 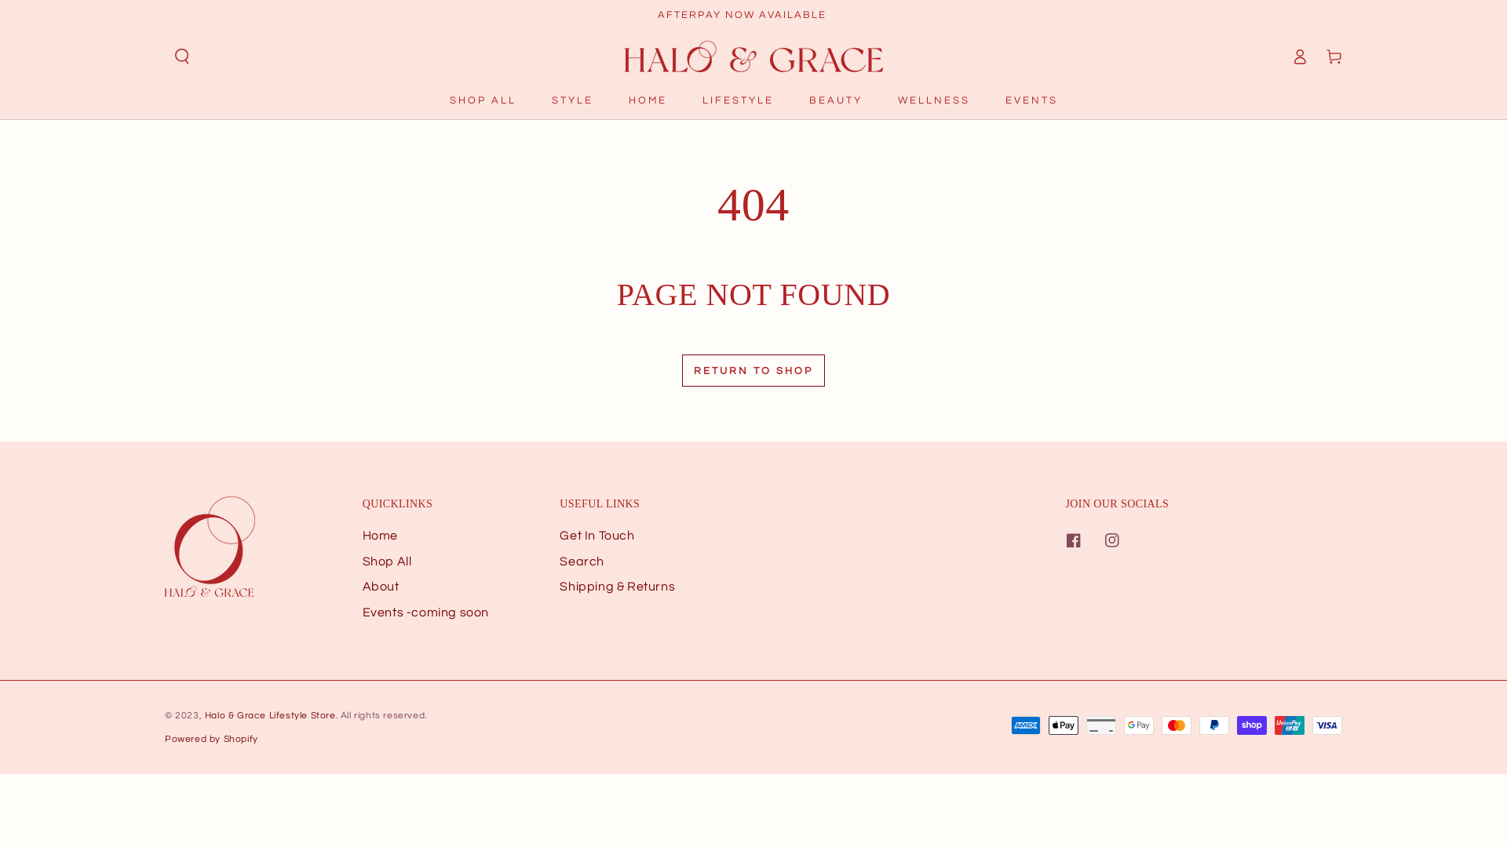 What do you see at coordinates (648, 100) in the screenshot?
I see `HOME` at bounding box center [648, 100].